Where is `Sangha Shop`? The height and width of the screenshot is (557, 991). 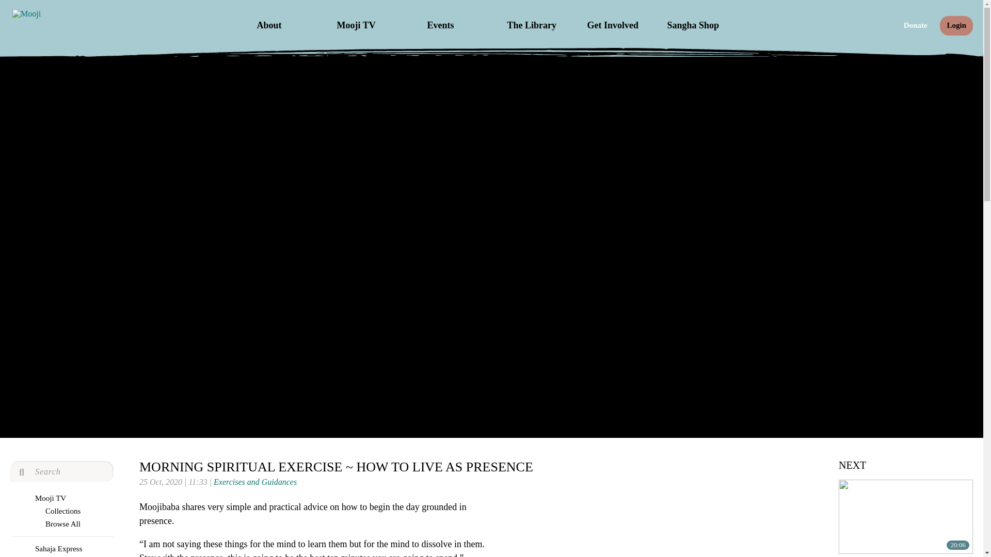
Sangha Shop is located at coordinates (697, 25).